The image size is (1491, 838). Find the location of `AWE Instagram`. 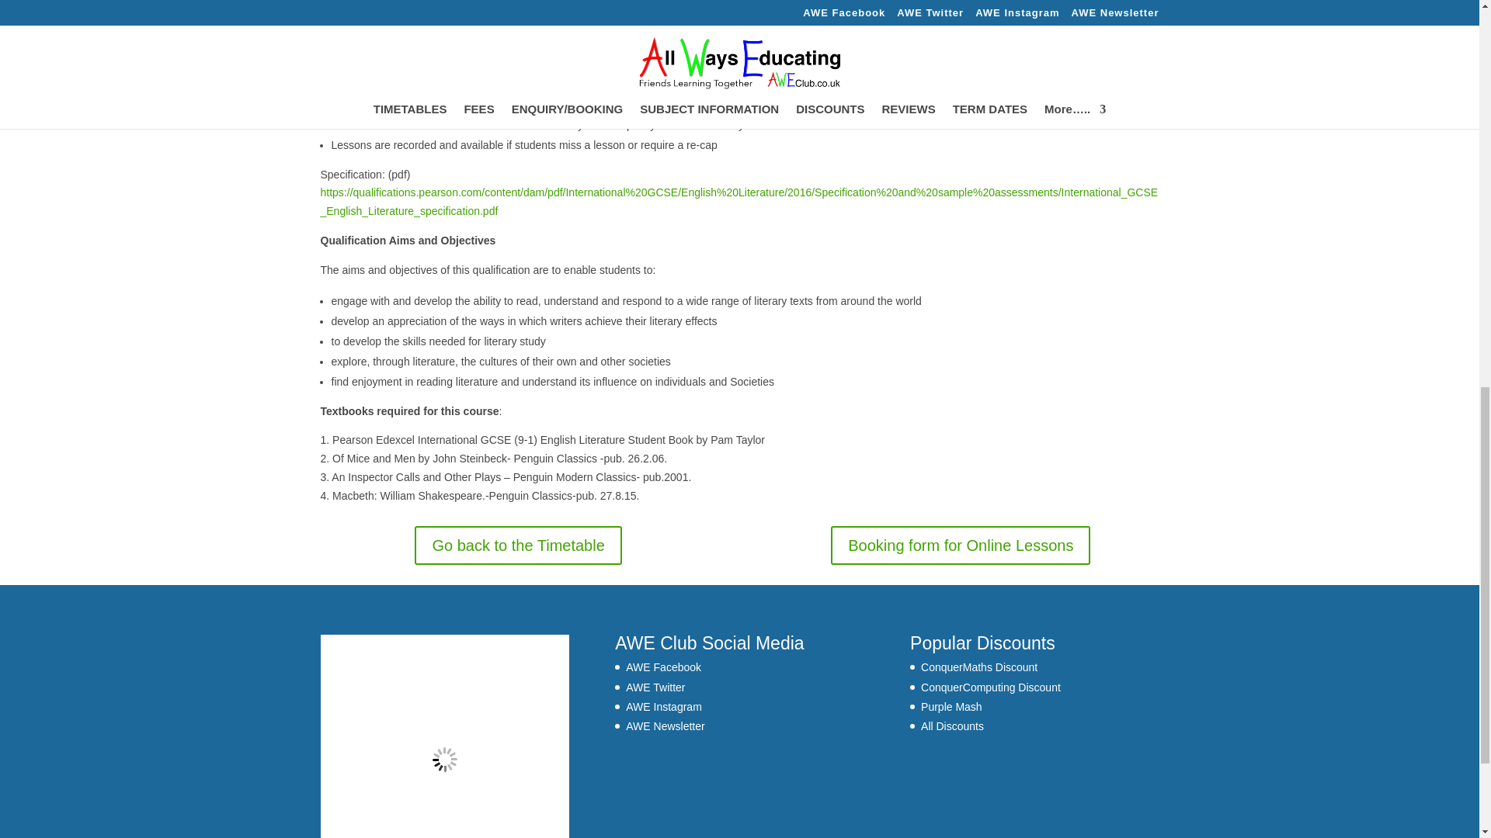

AWE Instagram is located at coordinates (664, 706).